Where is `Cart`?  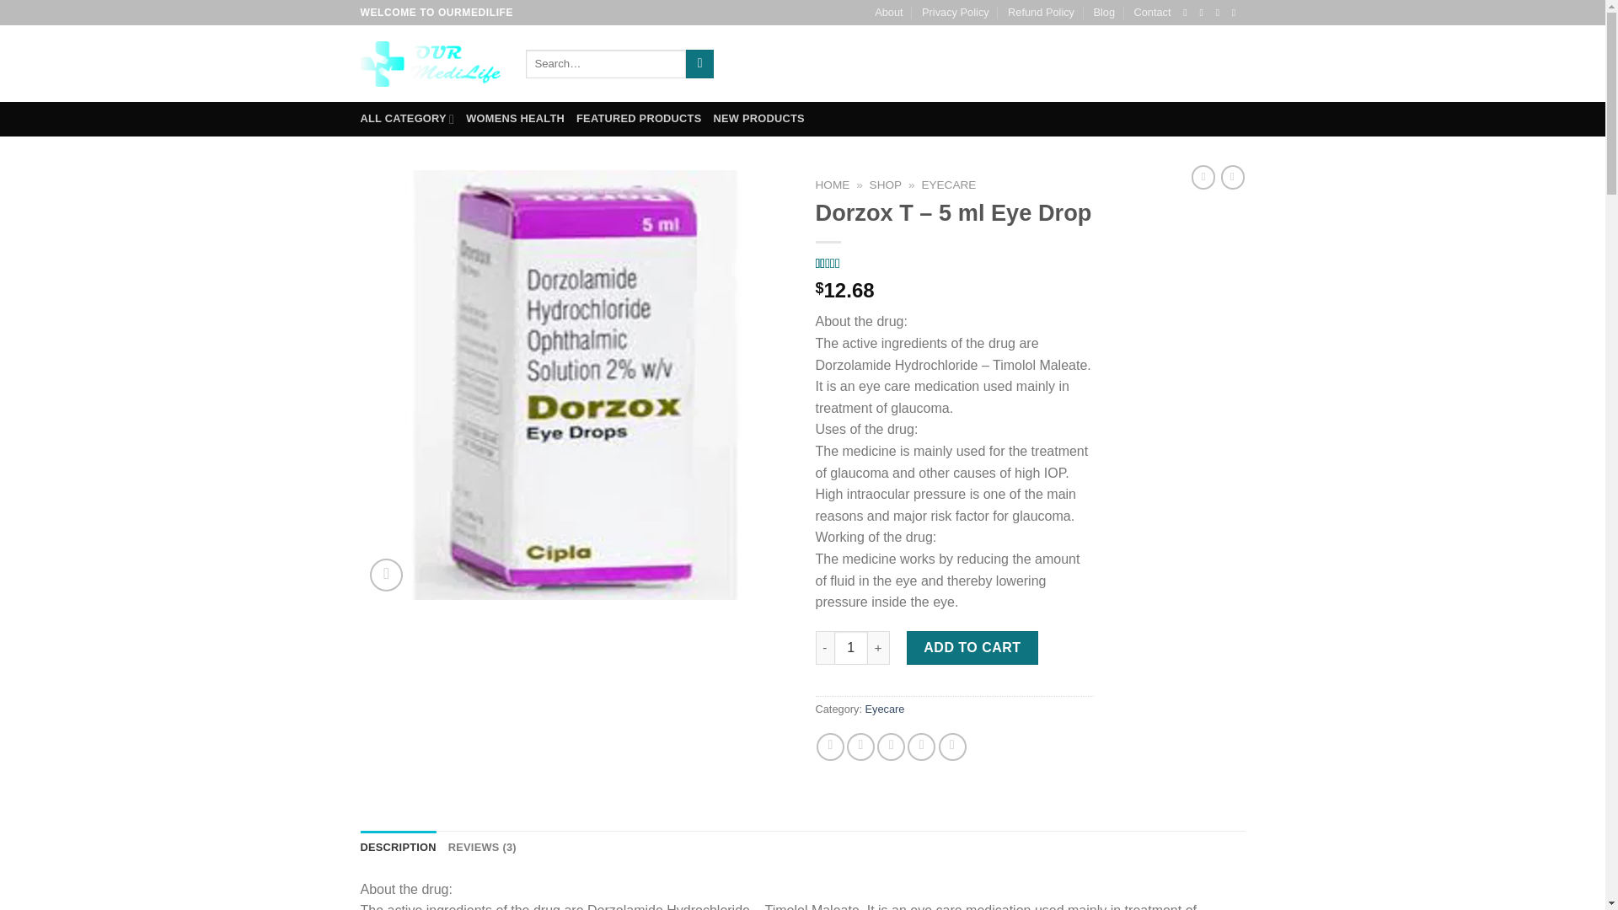
Cart is located at coordinates (1193, 63).